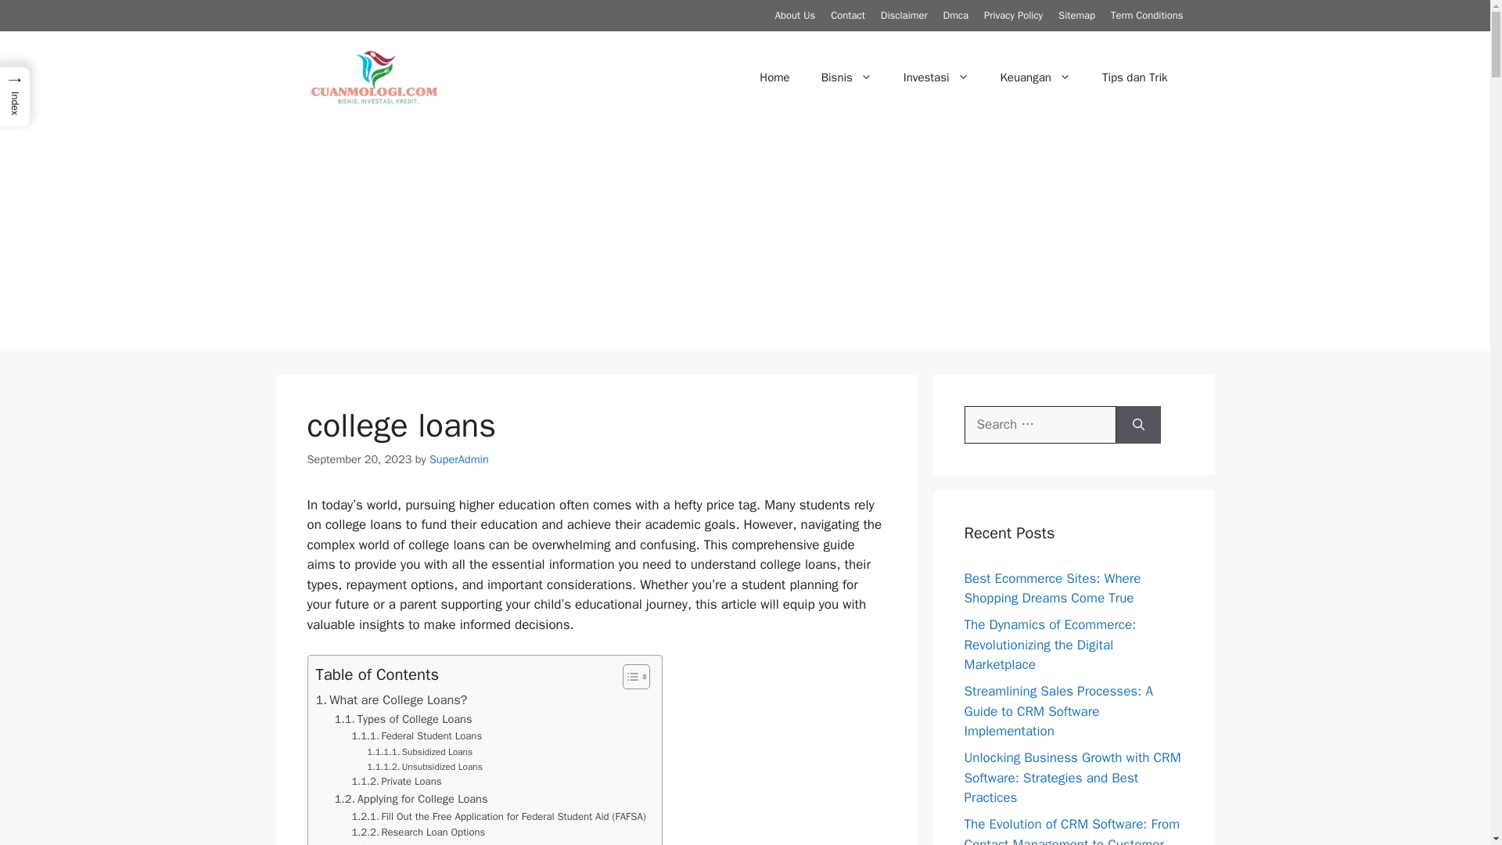 The image size is (1502, 845). What do you see at coordinates (391, 700) in the screenshot?
I see `What are College Loans?` at bounding box center [391, 700].